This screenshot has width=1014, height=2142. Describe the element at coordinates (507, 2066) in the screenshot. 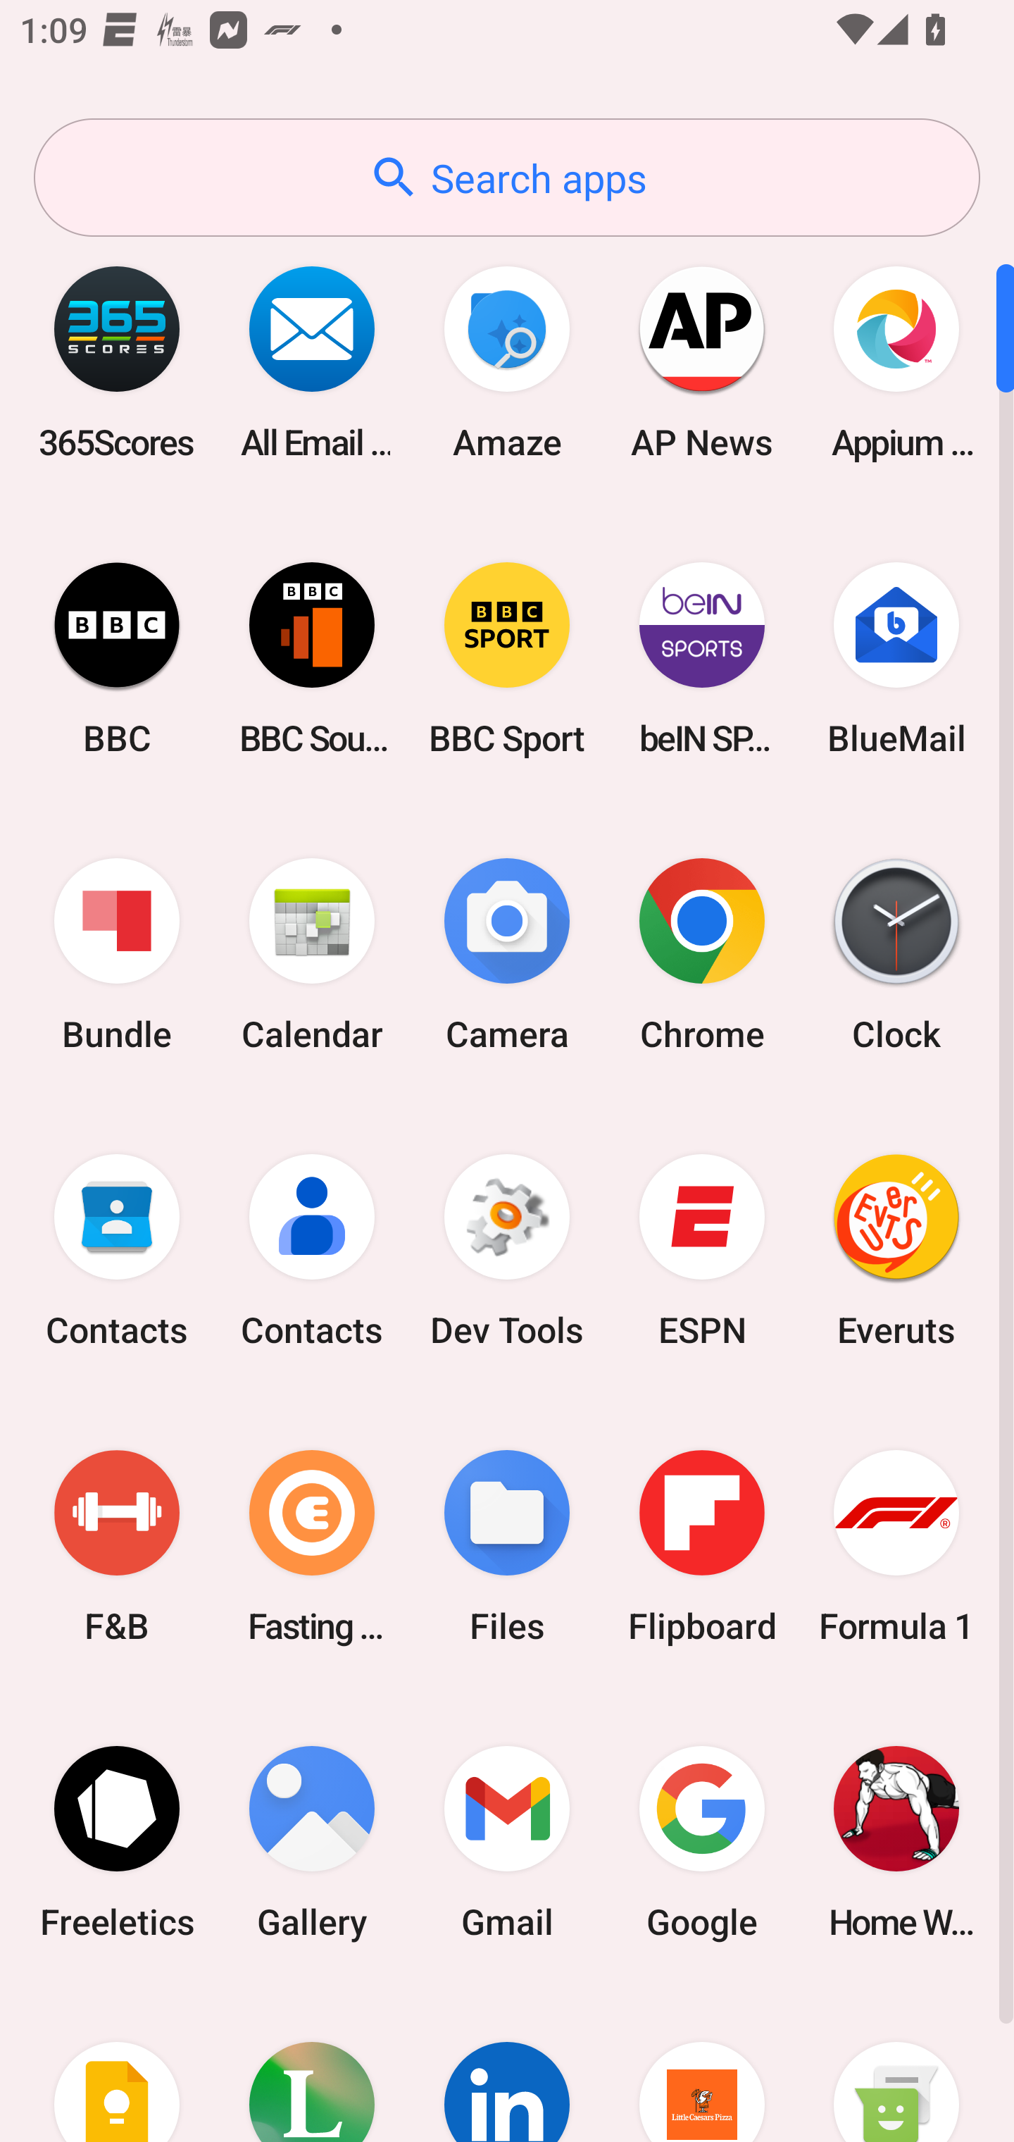

I see `LinkedIn` at that location.